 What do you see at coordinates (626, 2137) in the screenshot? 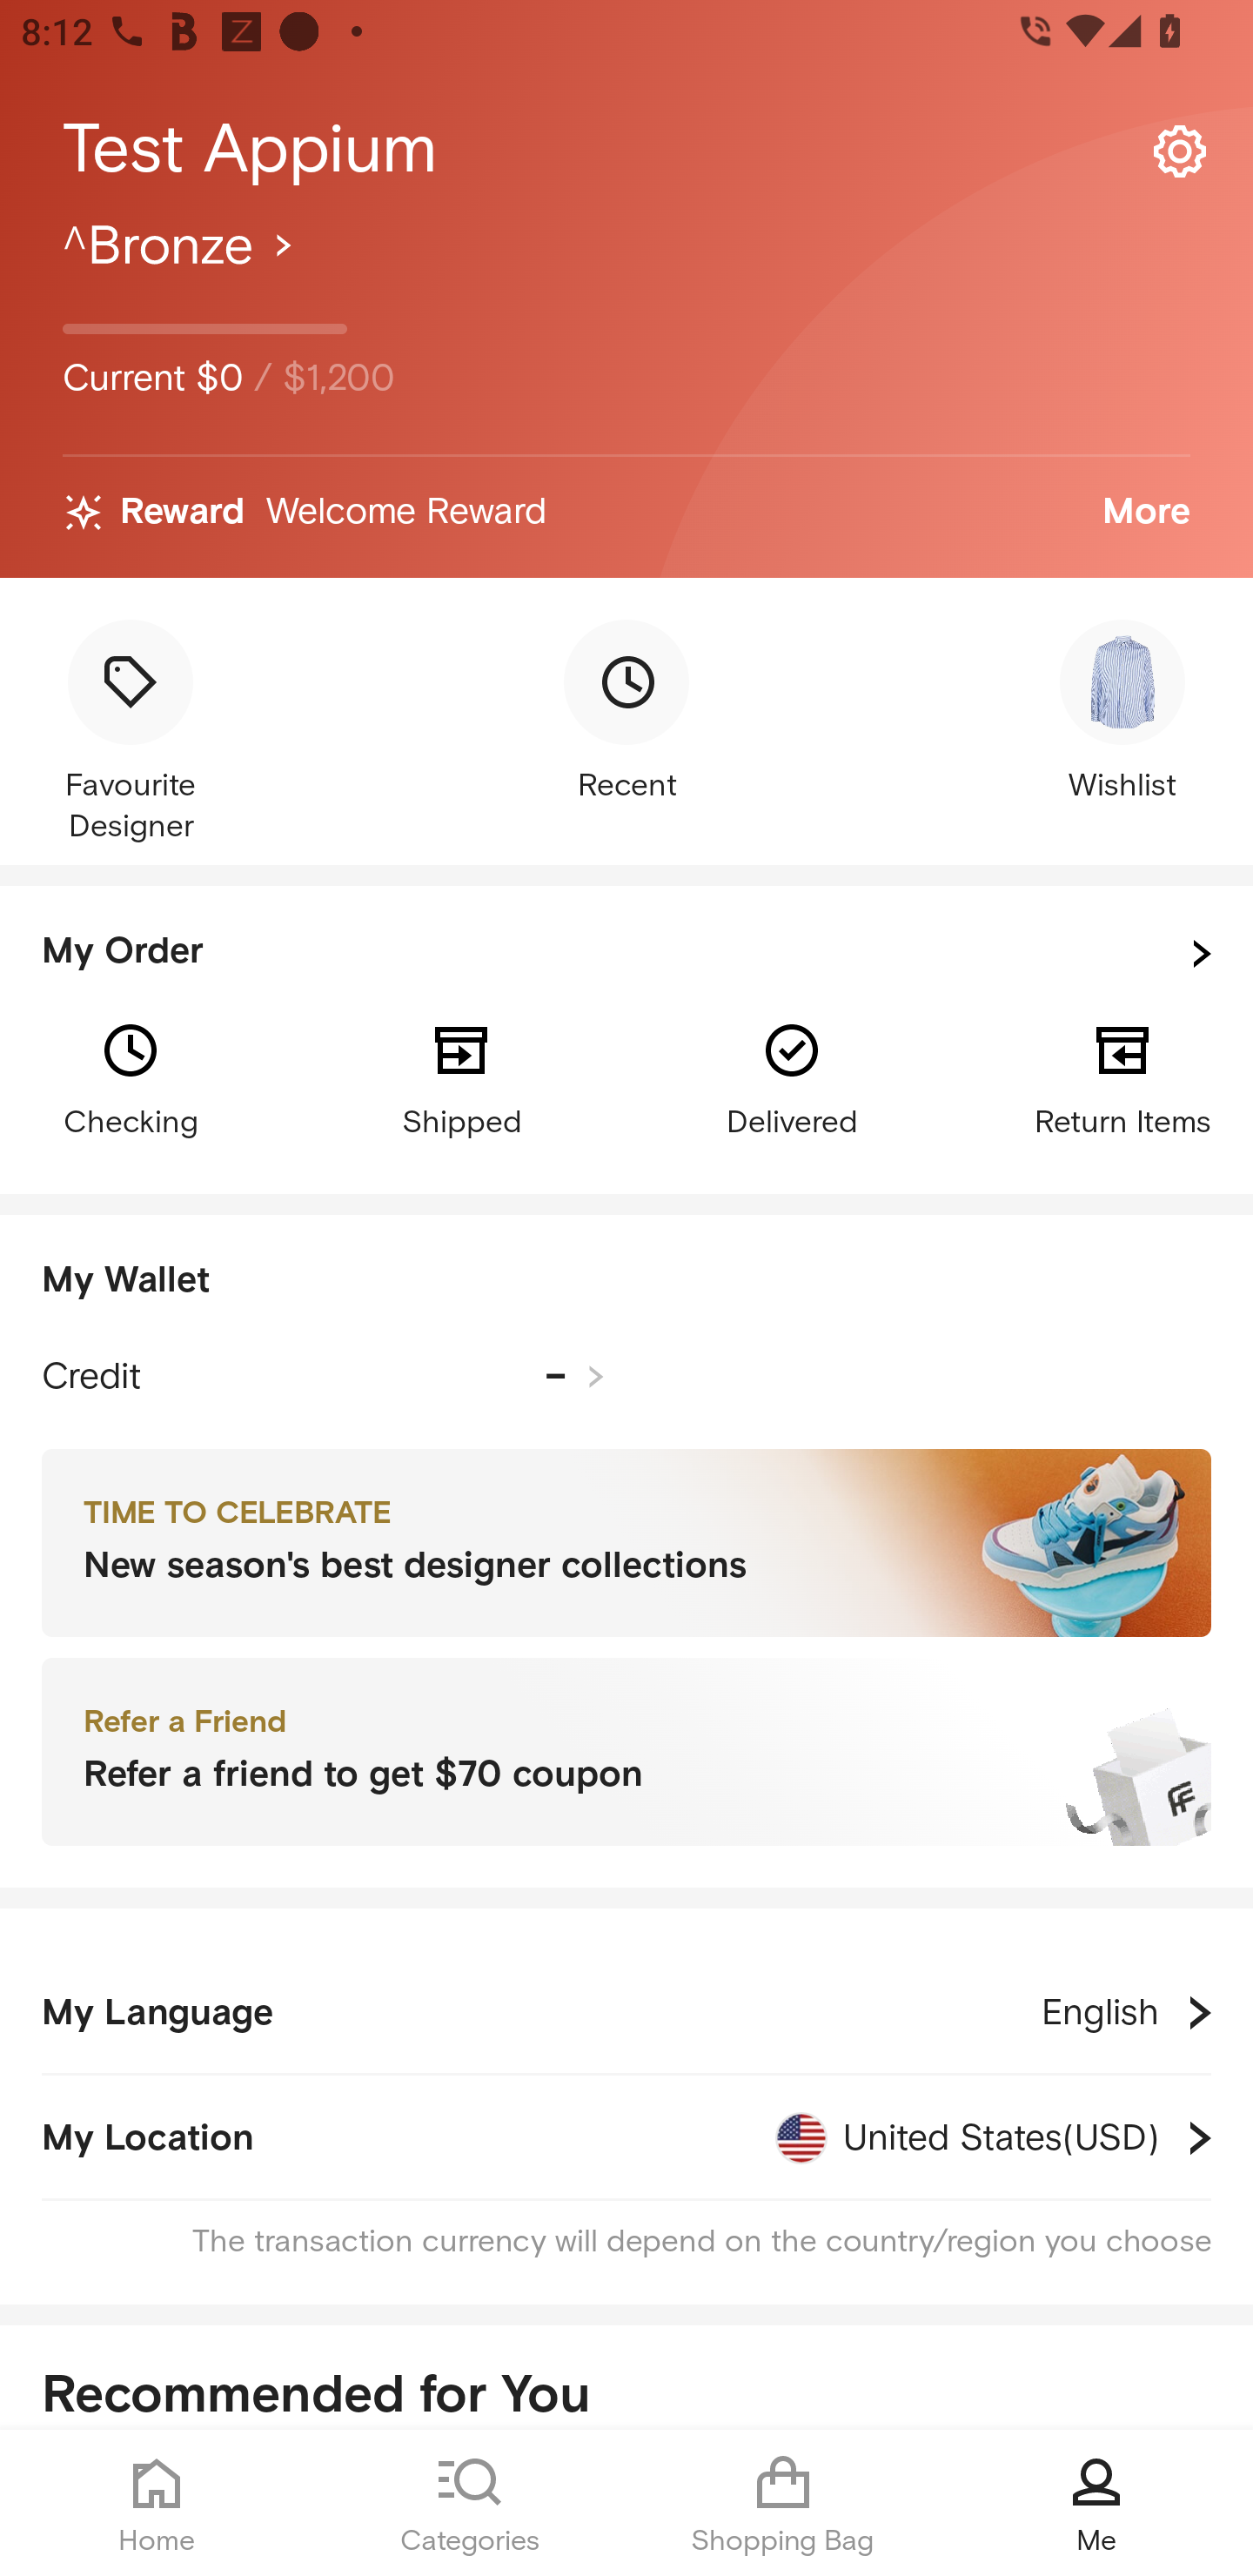
I see `My Location United States(USD)` at bounding box center [626, 2137].